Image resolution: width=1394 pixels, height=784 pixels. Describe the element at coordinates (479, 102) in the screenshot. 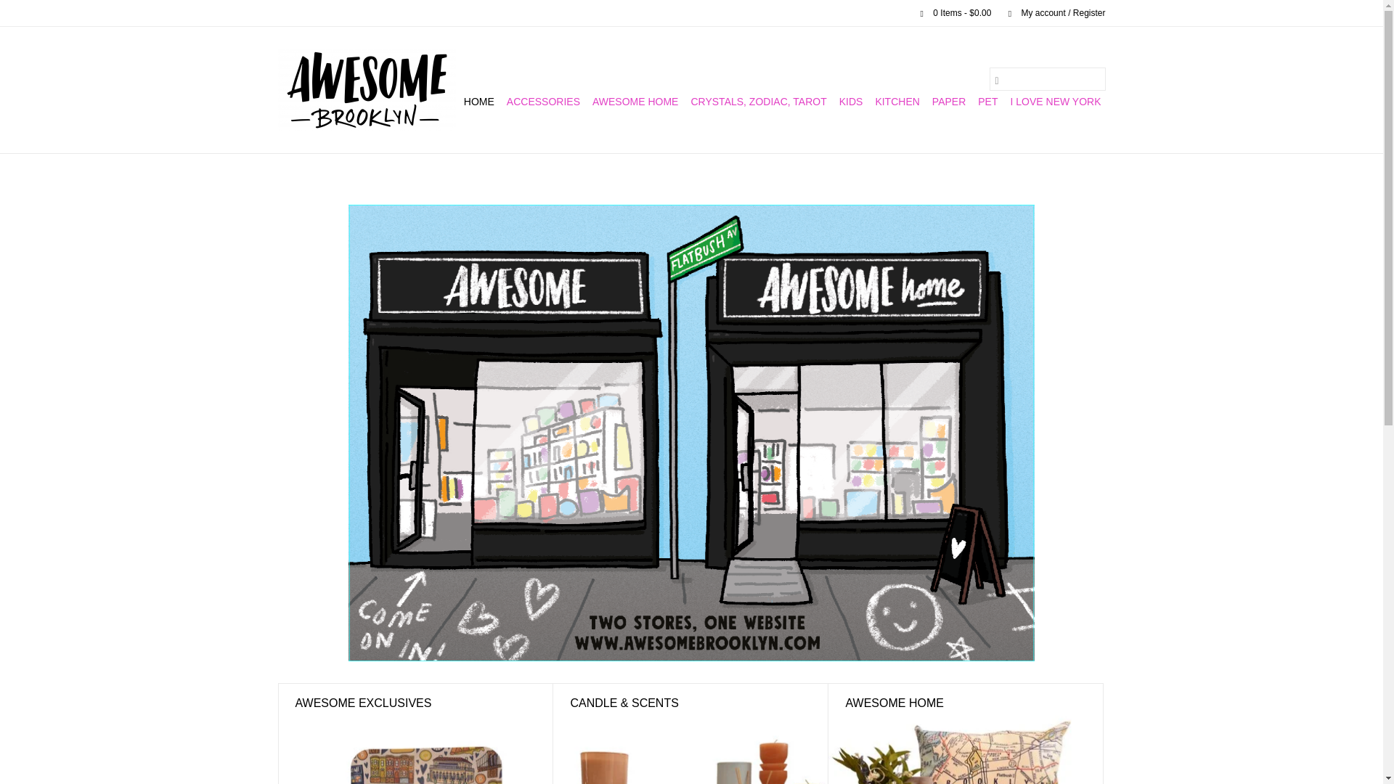

I see `HOME` at that location.